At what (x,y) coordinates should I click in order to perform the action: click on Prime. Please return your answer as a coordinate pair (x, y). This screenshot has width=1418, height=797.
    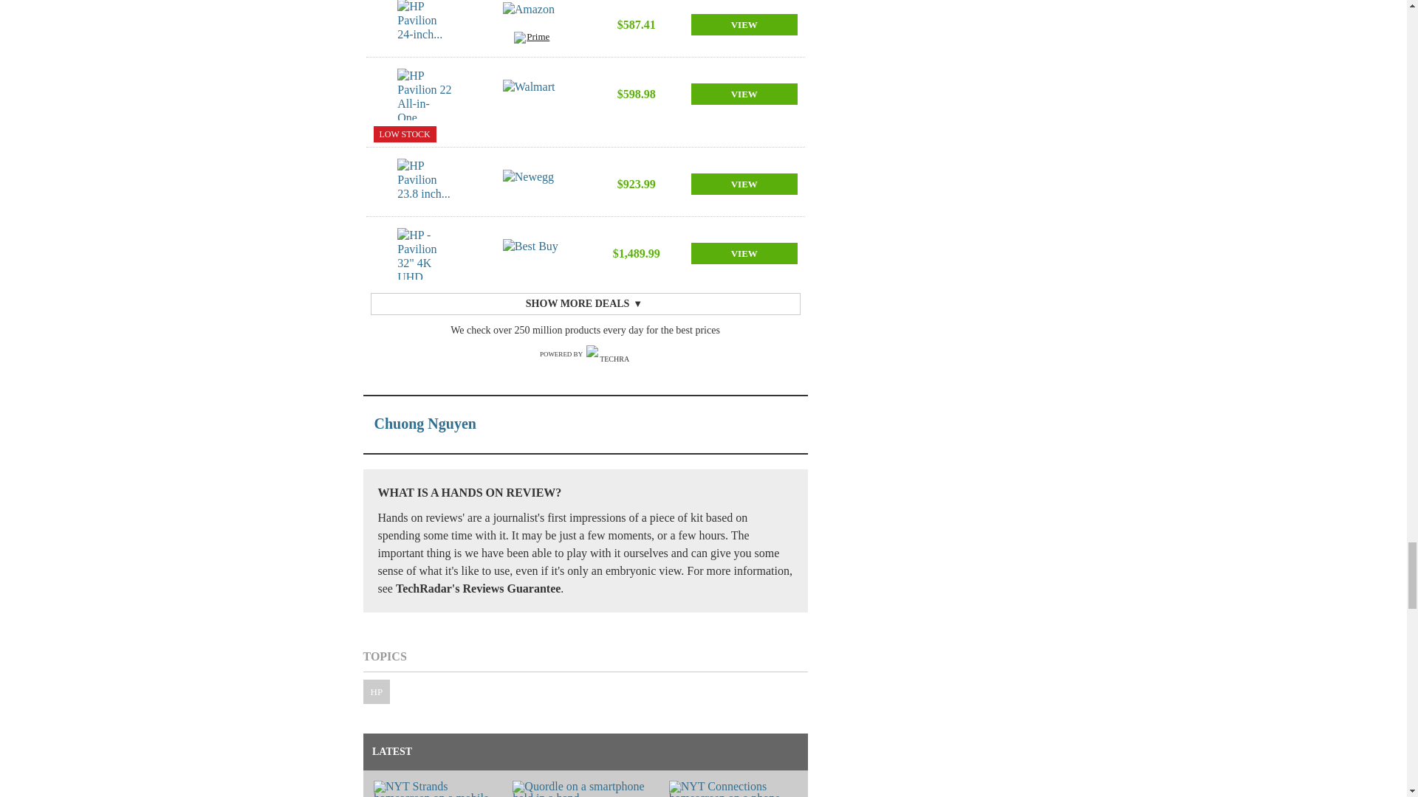
    Looking at the image, I should click on (532, 39).